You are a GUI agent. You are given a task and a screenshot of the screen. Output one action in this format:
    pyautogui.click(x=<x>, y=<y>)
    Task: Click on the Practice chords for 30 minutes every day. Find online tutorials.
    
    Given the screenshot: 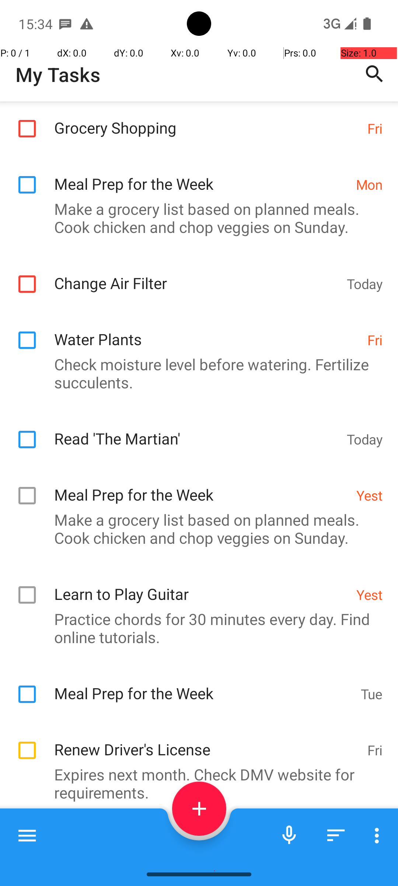 What is the action you would take?
    pyautogui.click(x=195, y=628)
    